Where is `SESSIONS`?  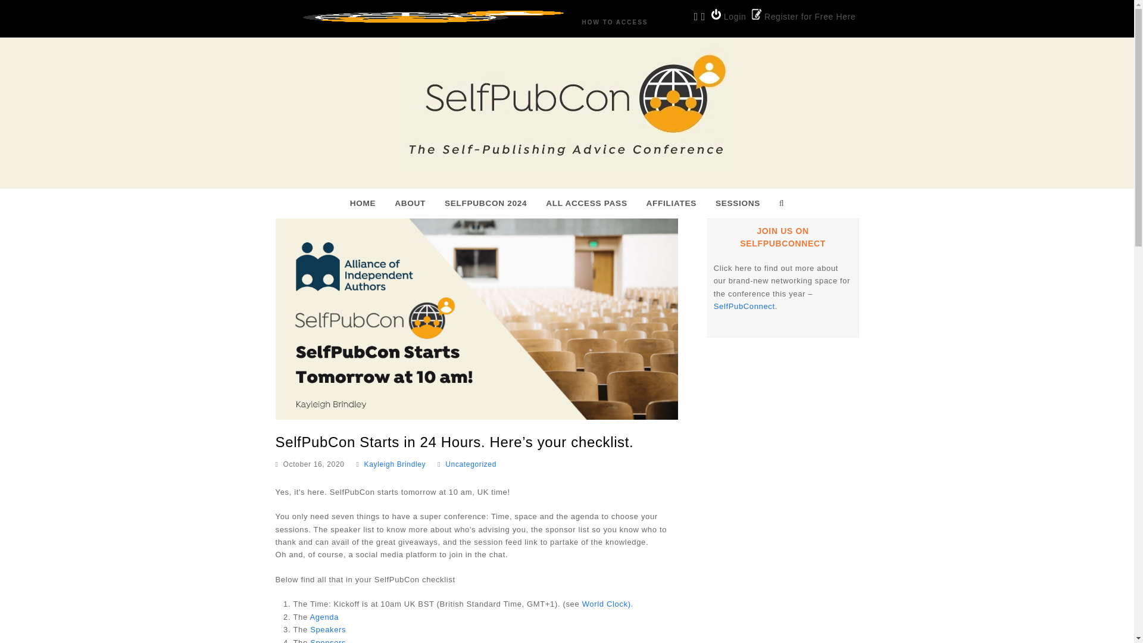 SESSIONS is located at coordinates (738, 204).